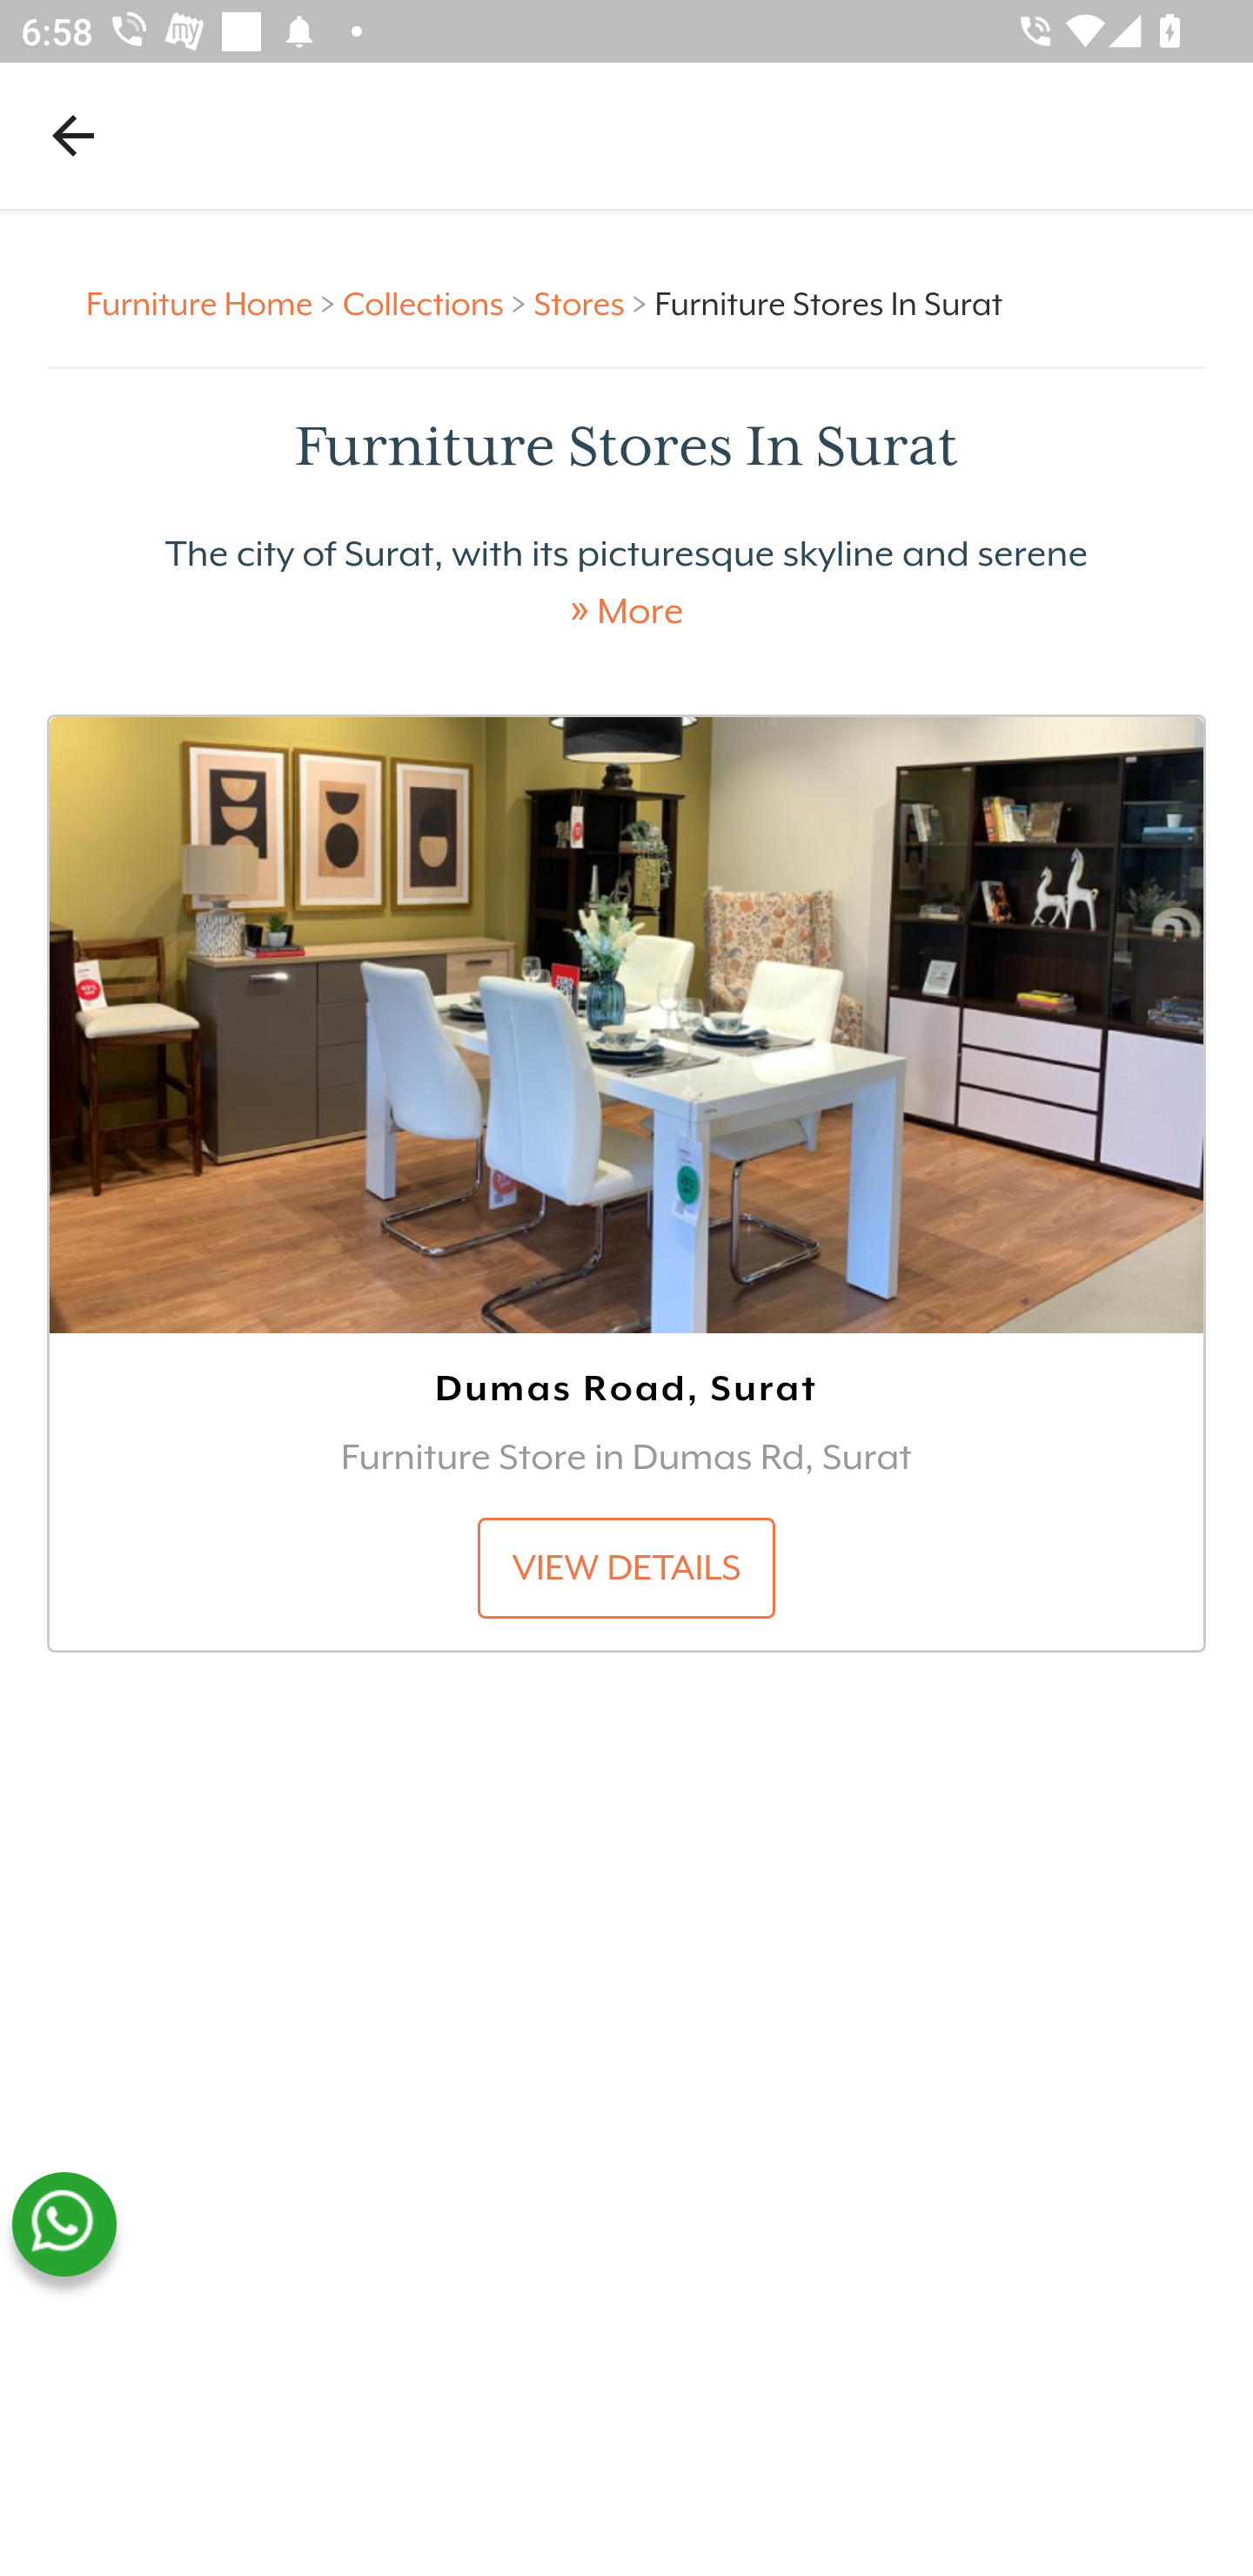 This screenshot has height=2576, width=1253. What do you see at coordinates (593, 303) in the screenshot?
I see `Stores >  Stores  > ` at bounding box center [593, 303].